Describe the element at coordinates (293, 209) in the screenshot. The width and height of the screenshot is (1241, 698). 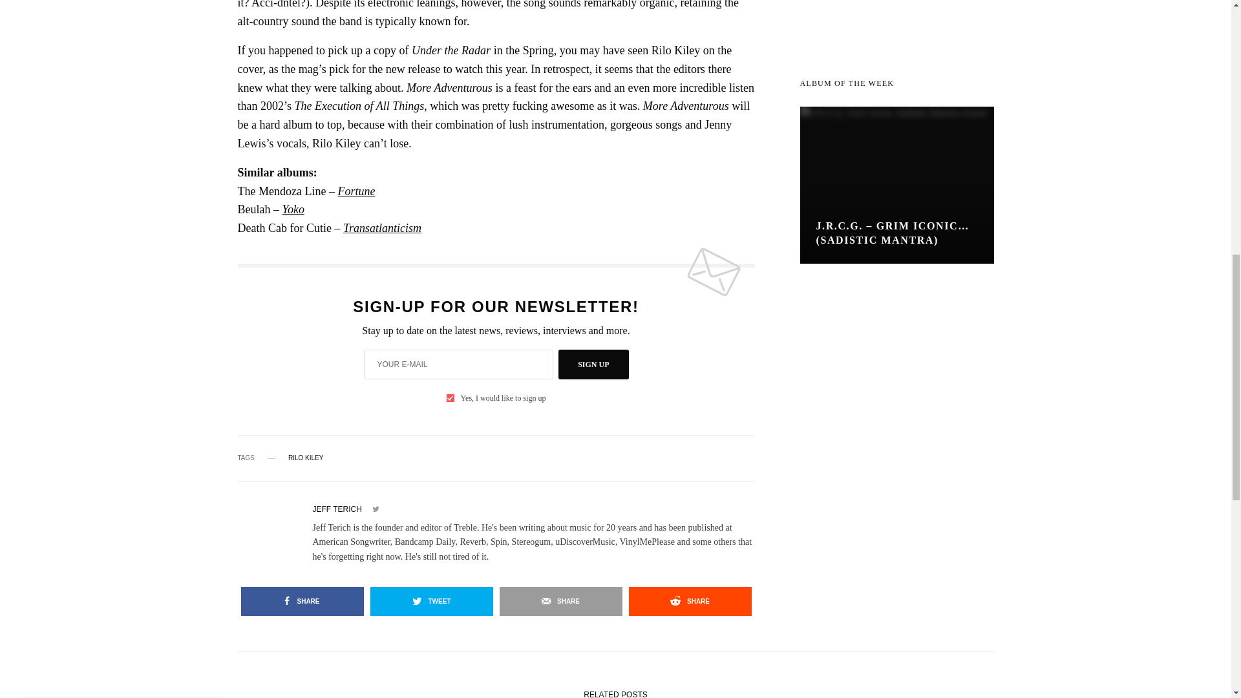
I see `Yoko` at that location.